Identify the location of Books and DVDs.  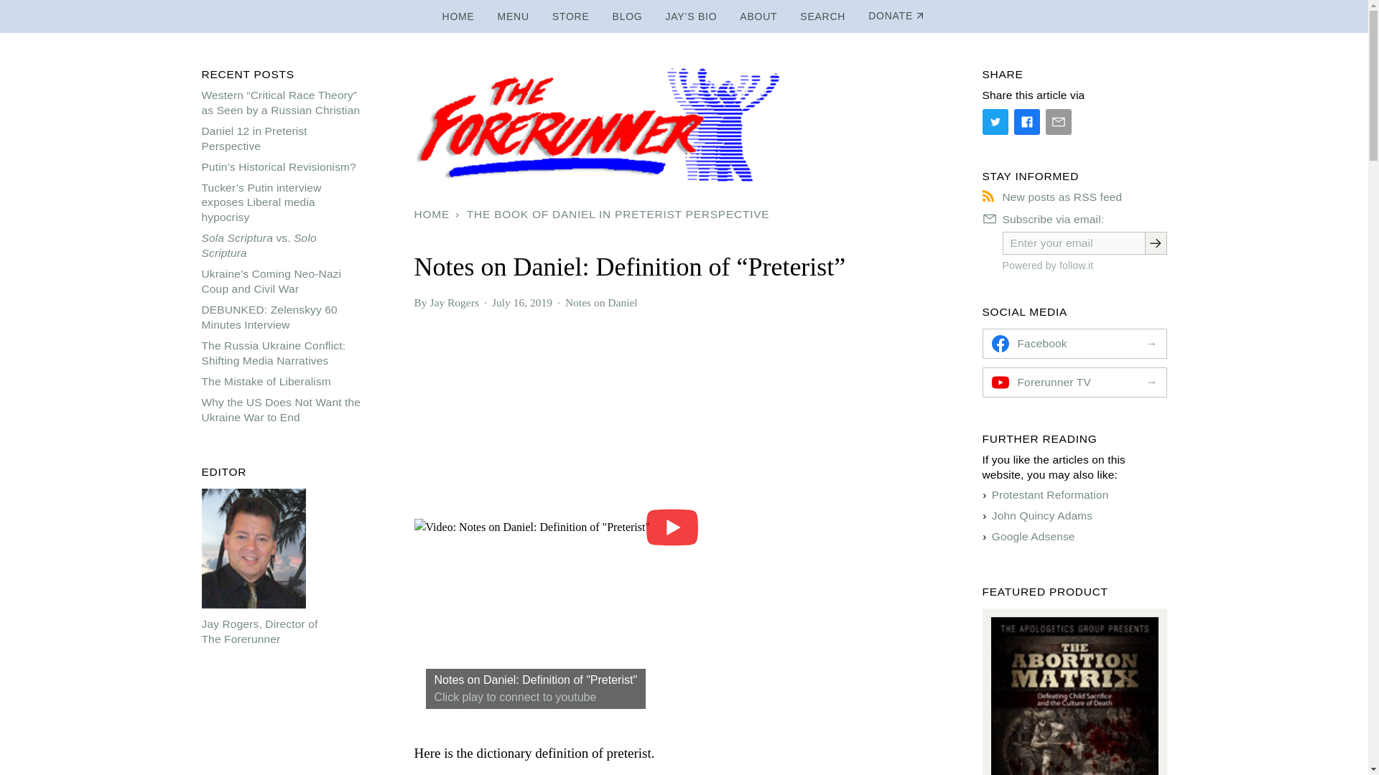
(570, 17).